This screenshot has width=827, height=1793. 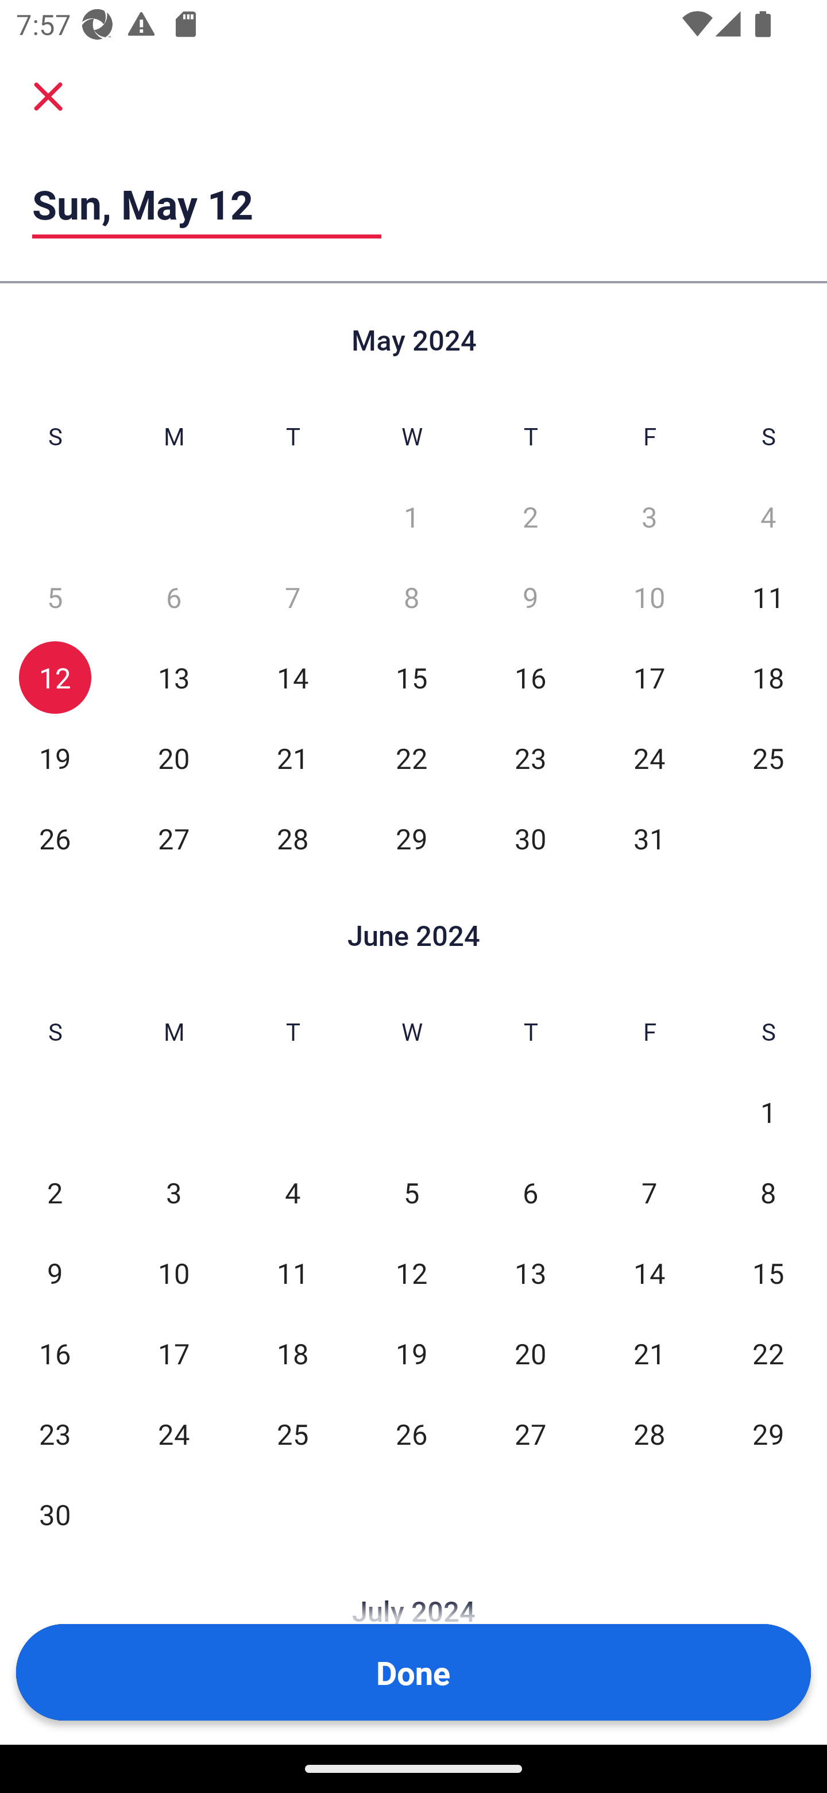 I want to click on 26 Wed, Jun 26, Not Selected, so click(x=411, y=1433).